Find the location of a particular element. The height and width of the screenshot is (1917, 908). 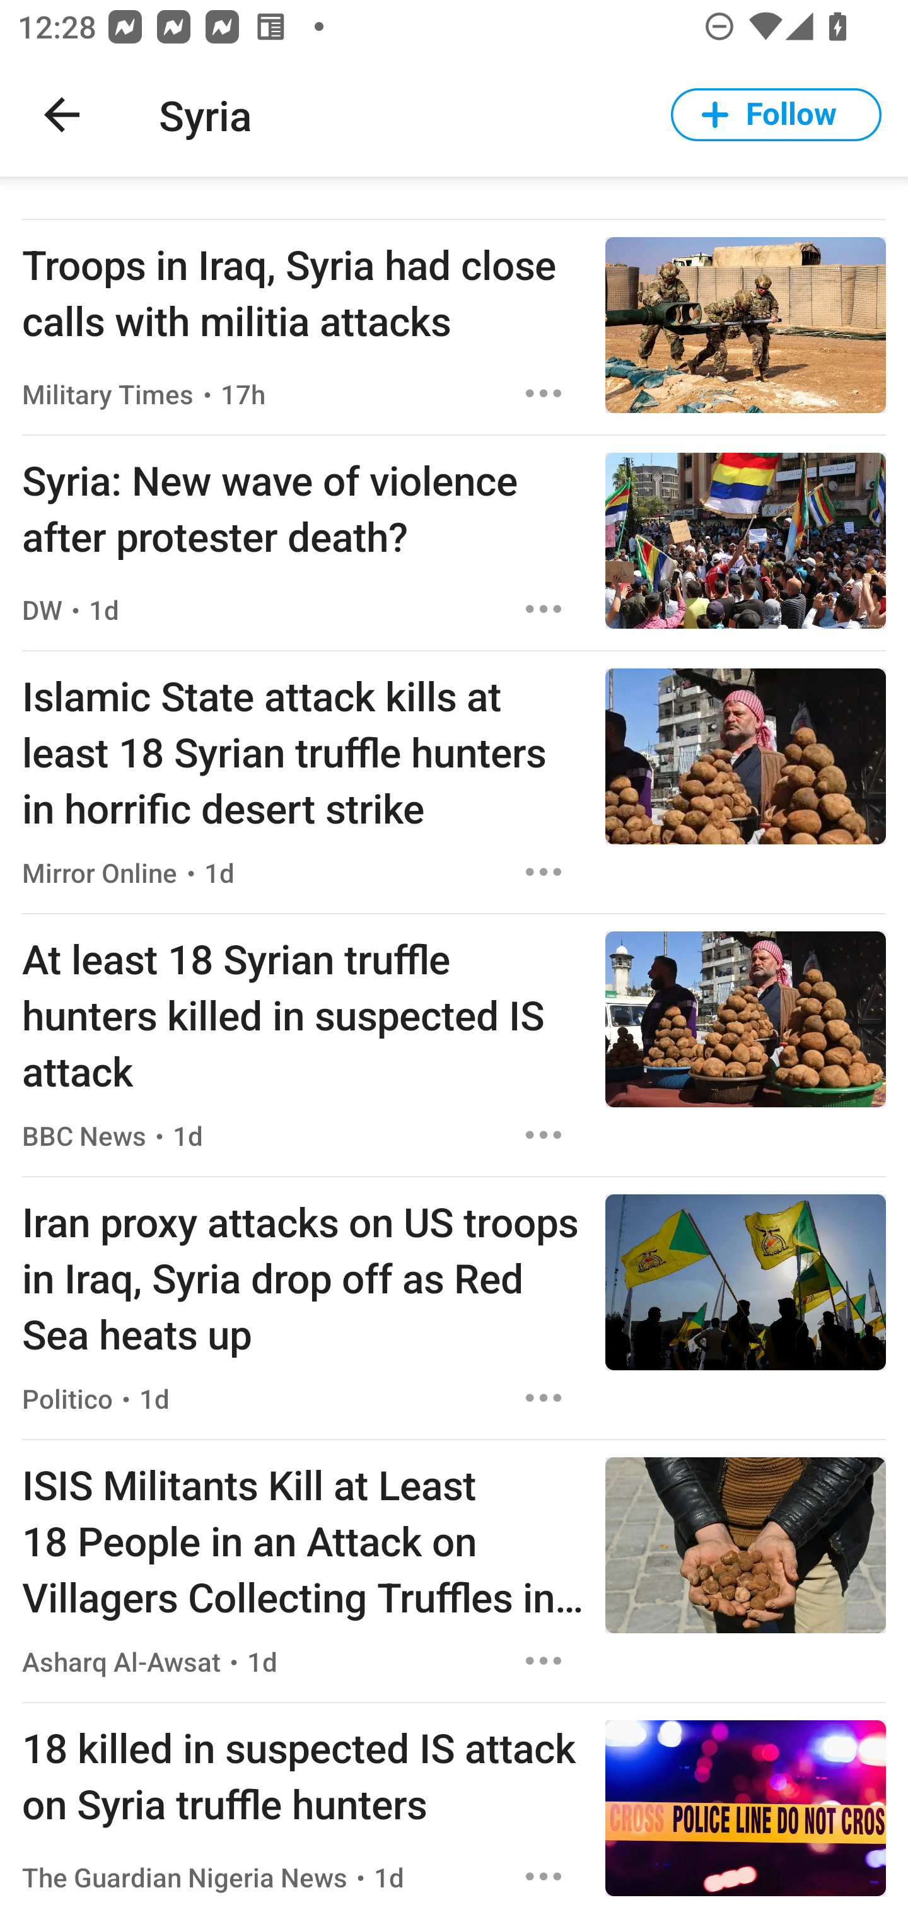

Follow is located at coordinates (776, 115).